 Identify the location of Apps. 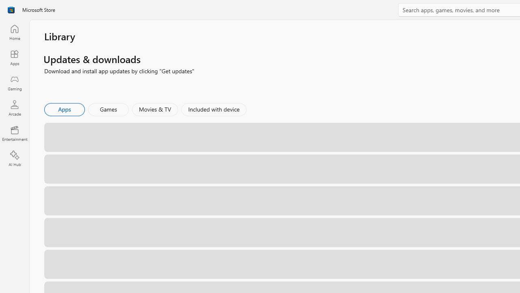
(15, 57).